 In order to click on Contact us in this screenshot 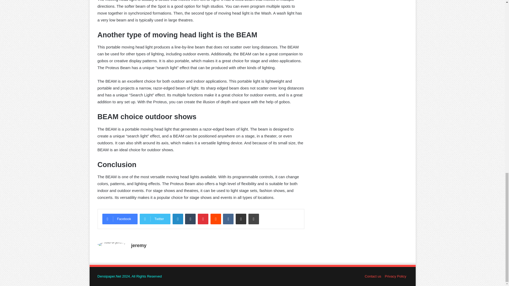, I will do `click(373, 276)`.